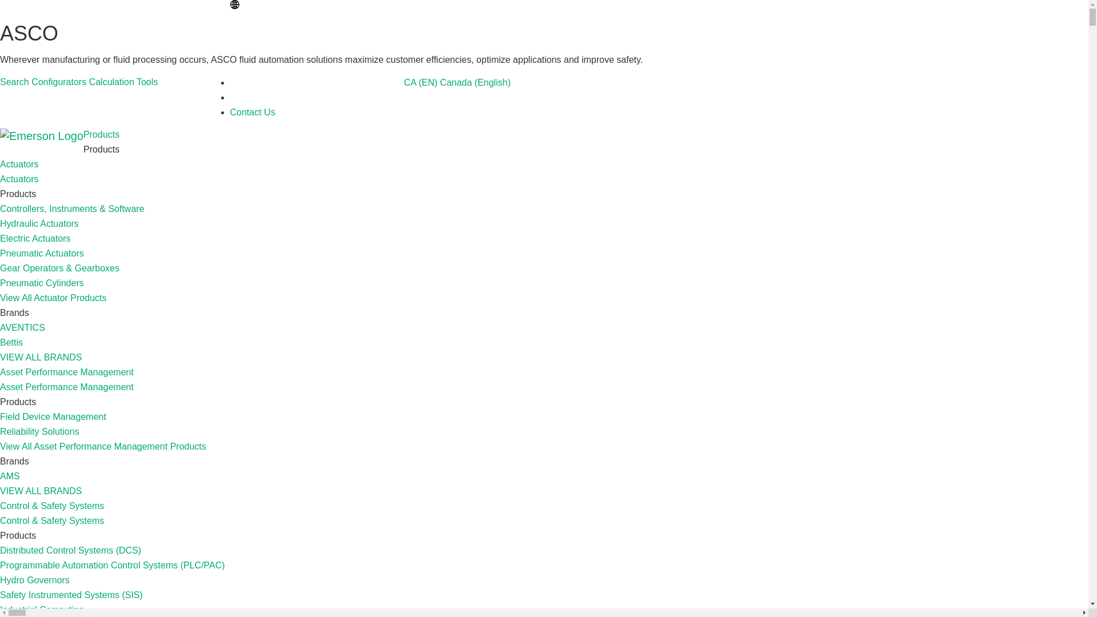  I want to click on VIEW ALL BRANDS, so click(41, 491).